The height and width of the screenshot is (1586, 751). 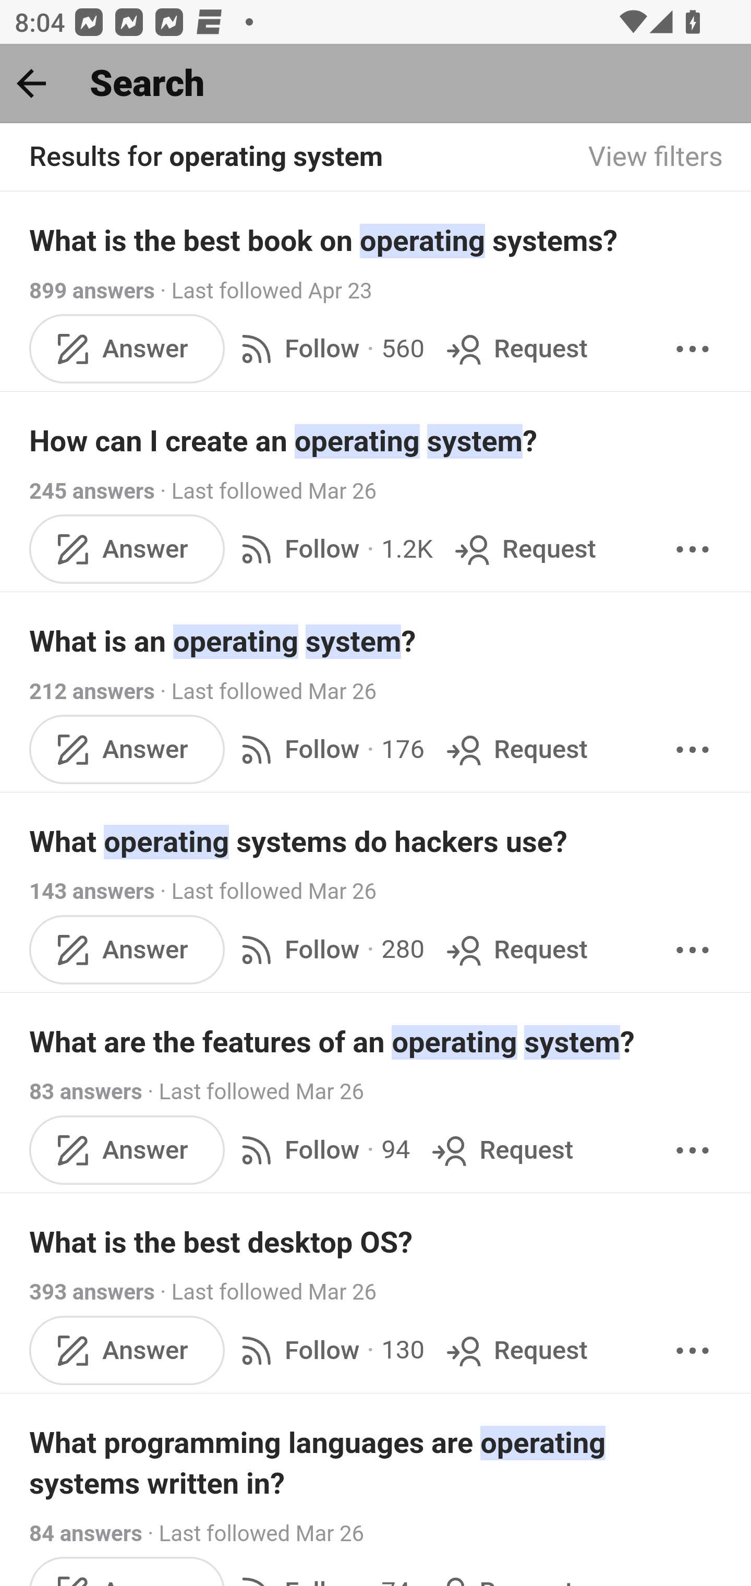 I want to click on Request, so click(x=524, y=549).